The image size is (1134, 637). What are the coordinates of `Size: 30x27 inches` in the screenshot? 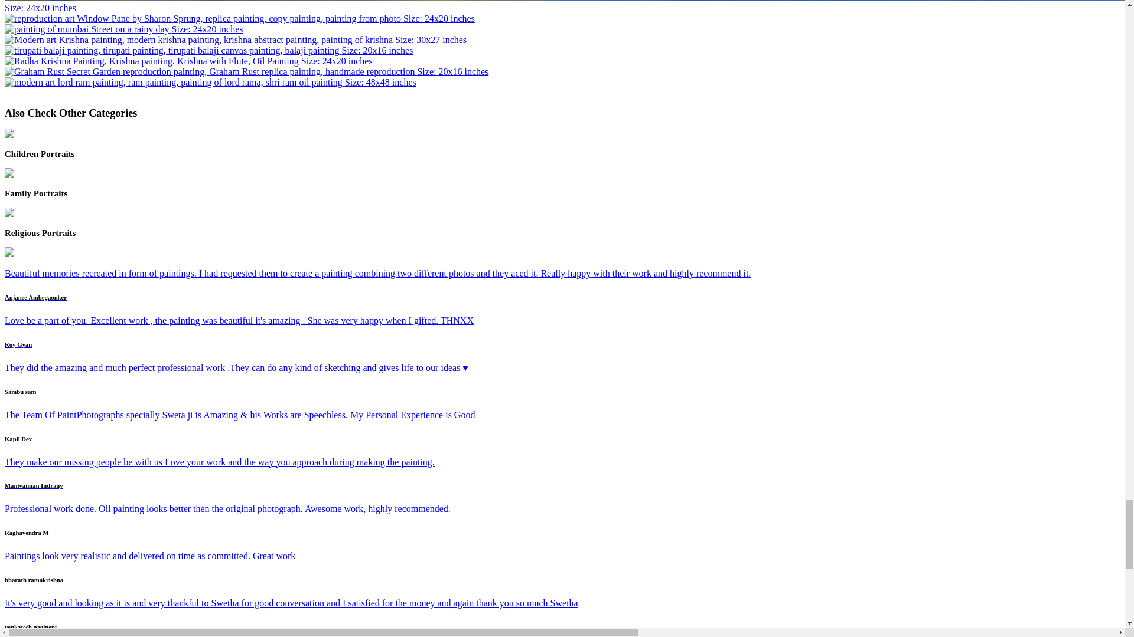 It's located at (235, 40).